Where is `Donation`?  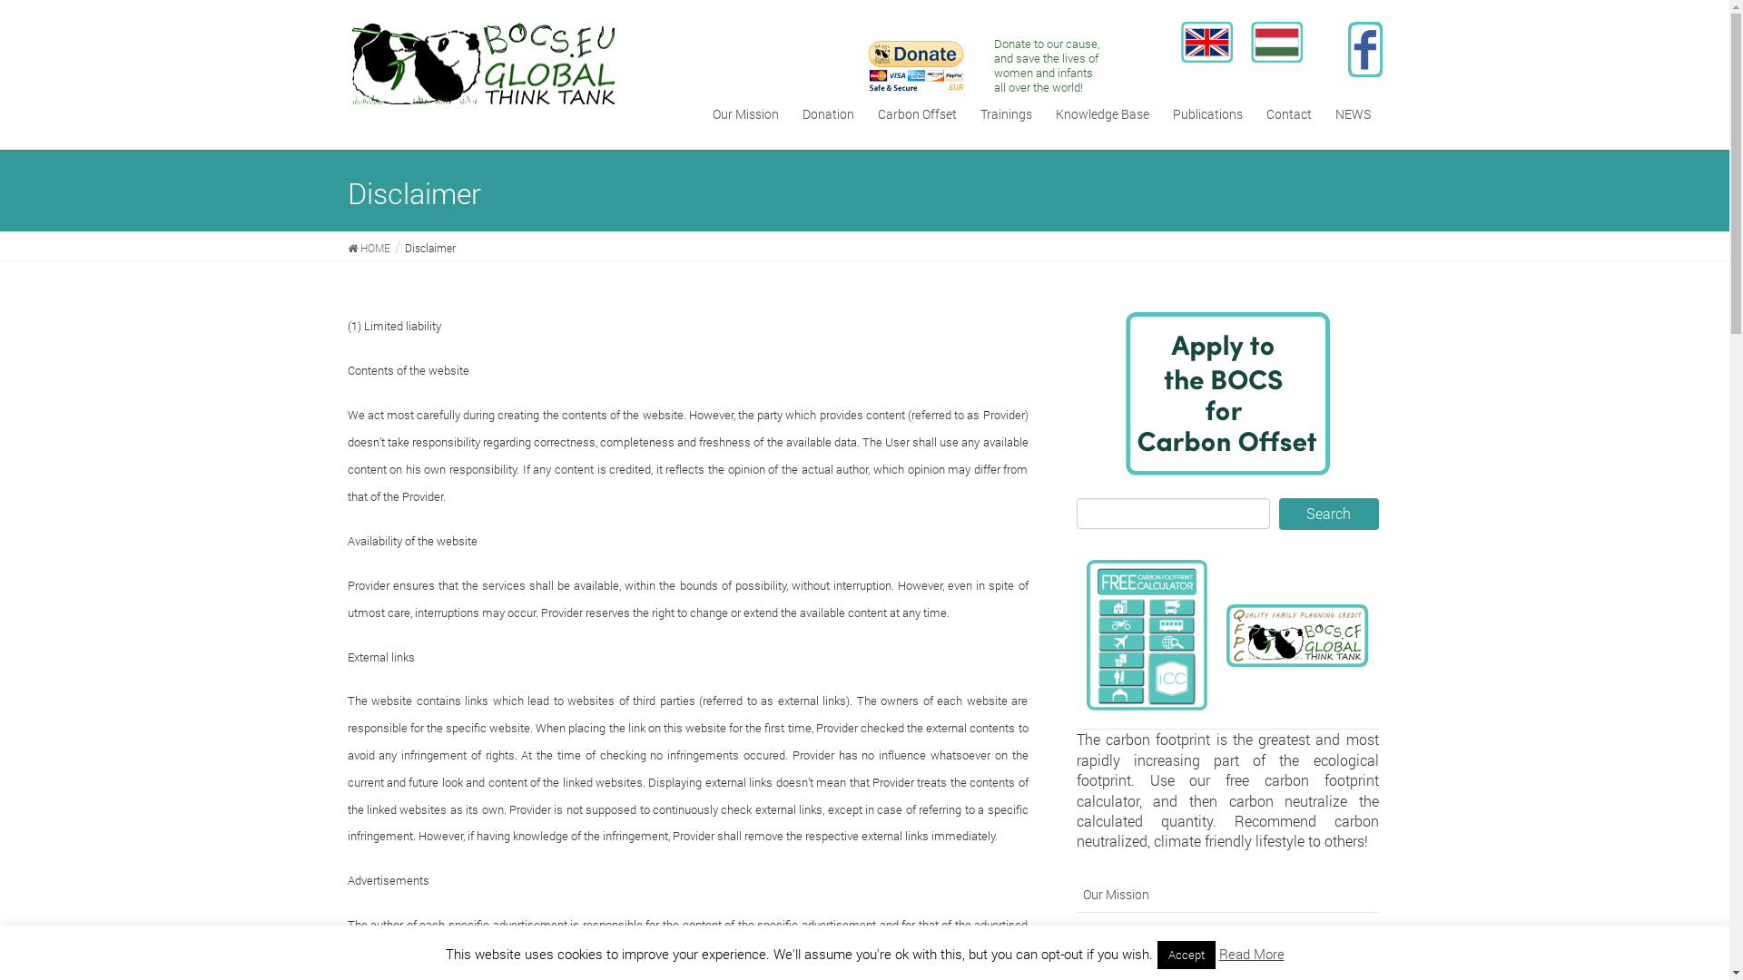 Donation is located at coordinates (828, 114).